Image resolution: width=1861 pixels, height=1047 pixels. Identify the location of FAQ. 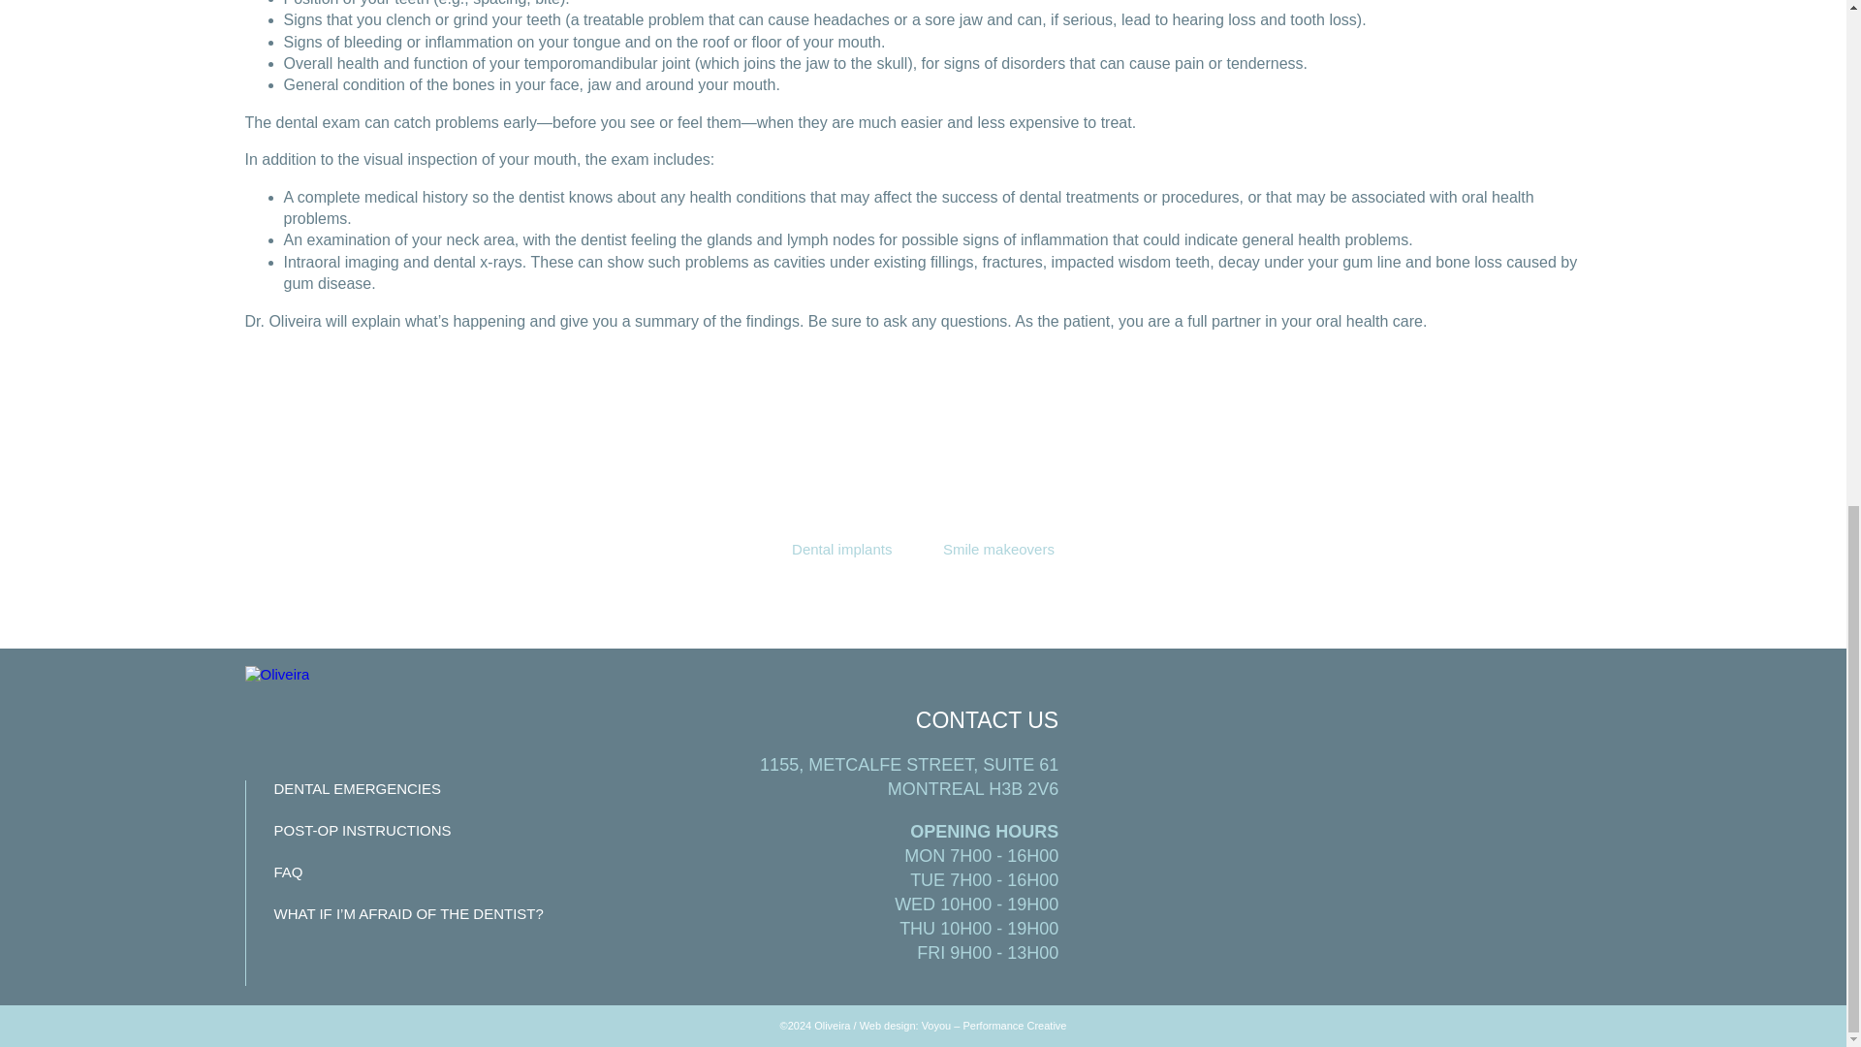
(287, 872).